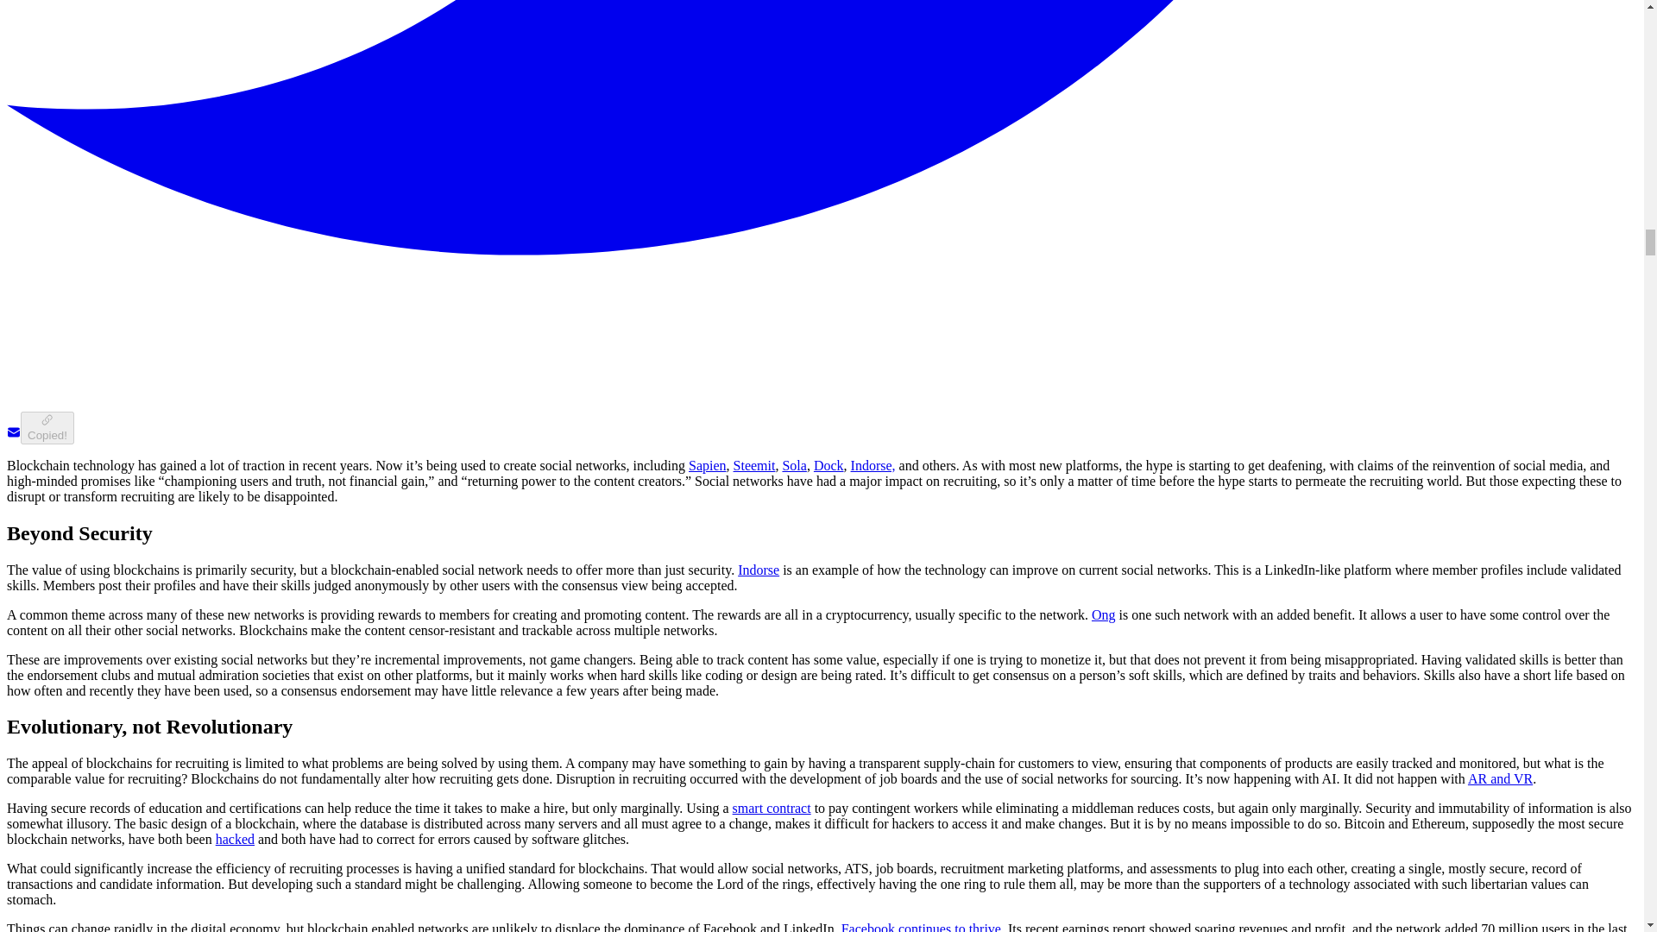 Image resolution: width=1657 pixels, height=932 pixels. What do you see at coordinates (772, 808) in the screenshot?
I see `smart contract` at bounding box center [772, 808].